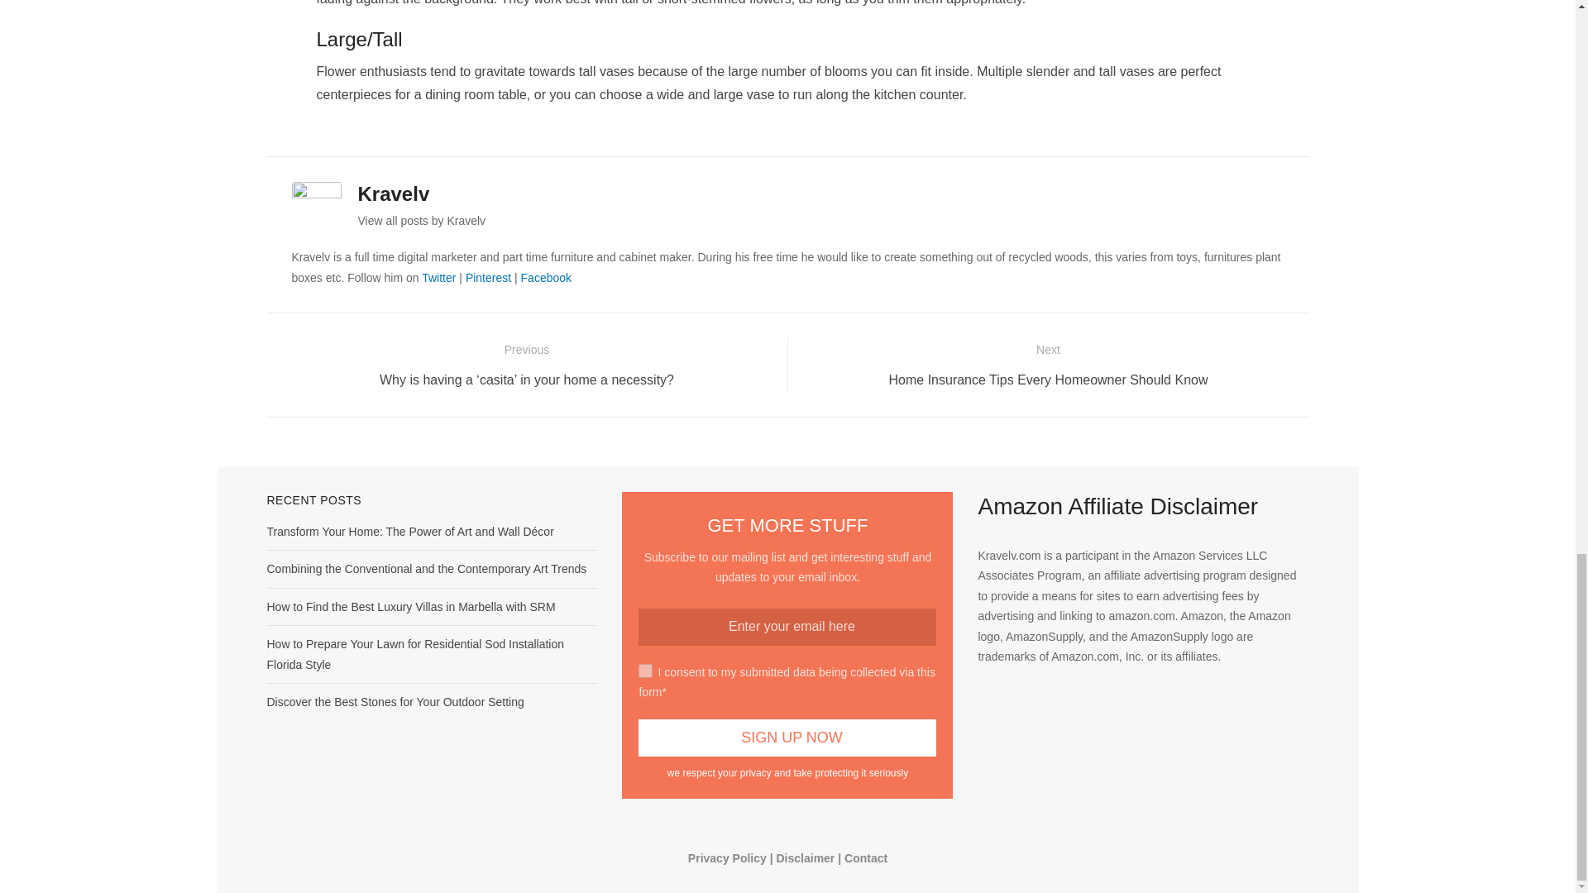 This screenshot has width=1588, height=893. Describe the element at coordinates (488, 278) in the screenshot. I see `Pinterest` at that location.